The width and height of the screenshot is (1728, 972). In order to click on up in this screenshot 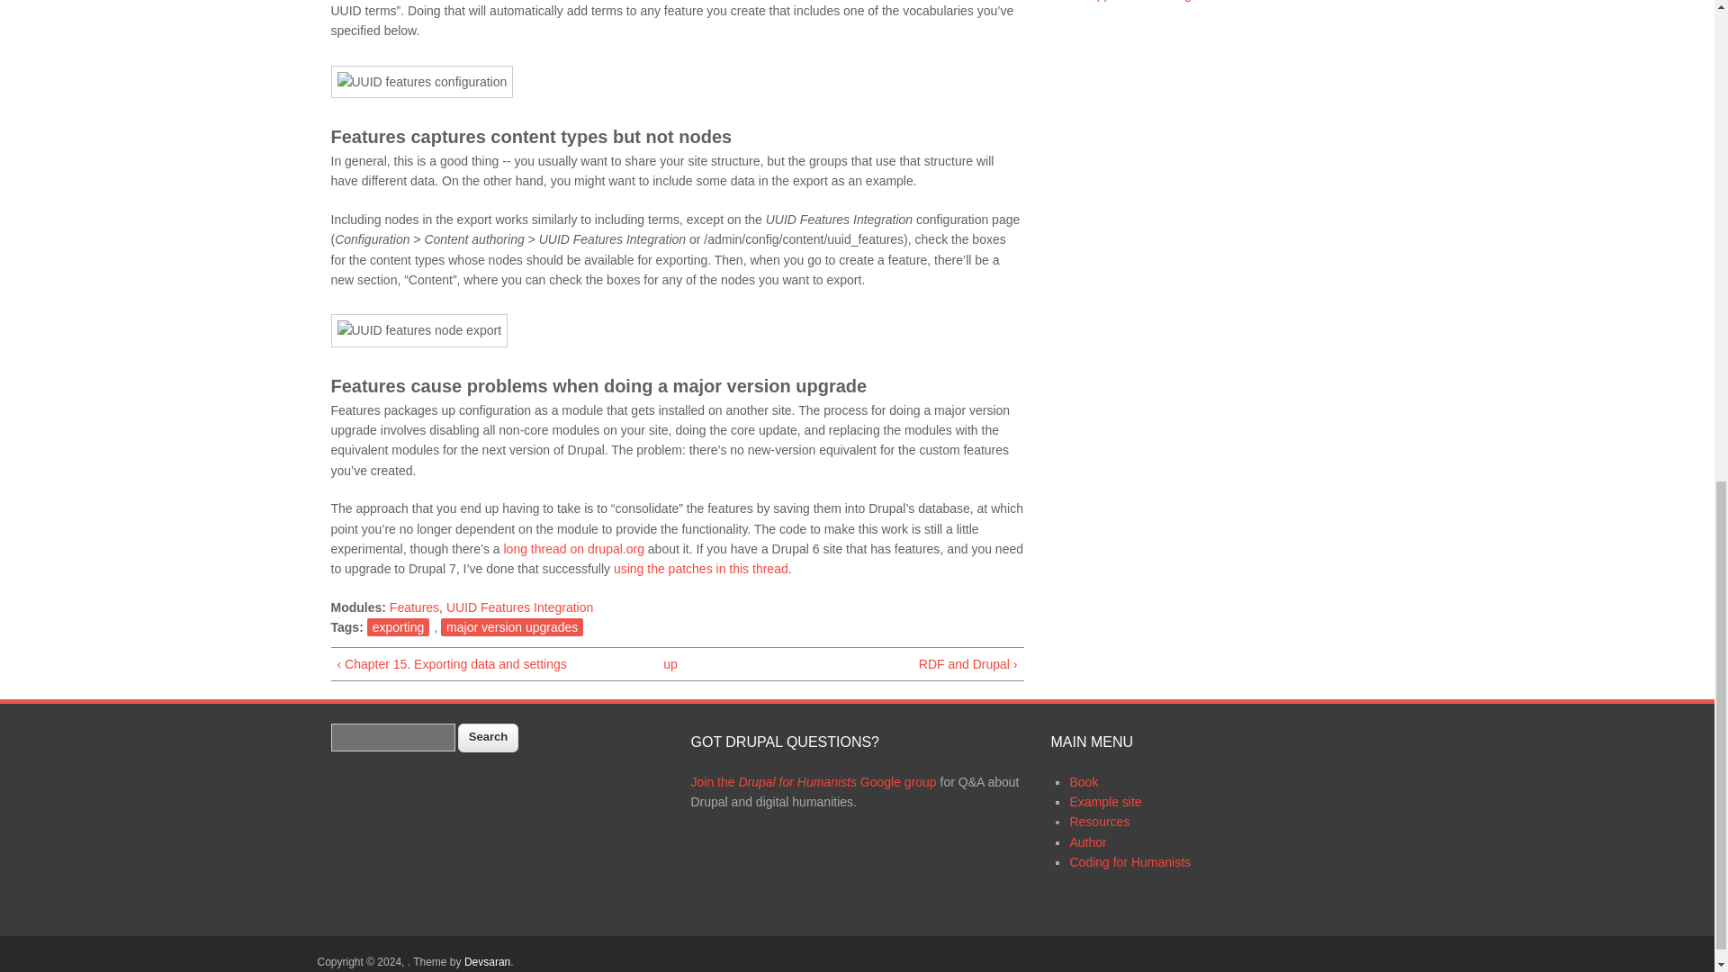, I will do `click(670, 664)`.